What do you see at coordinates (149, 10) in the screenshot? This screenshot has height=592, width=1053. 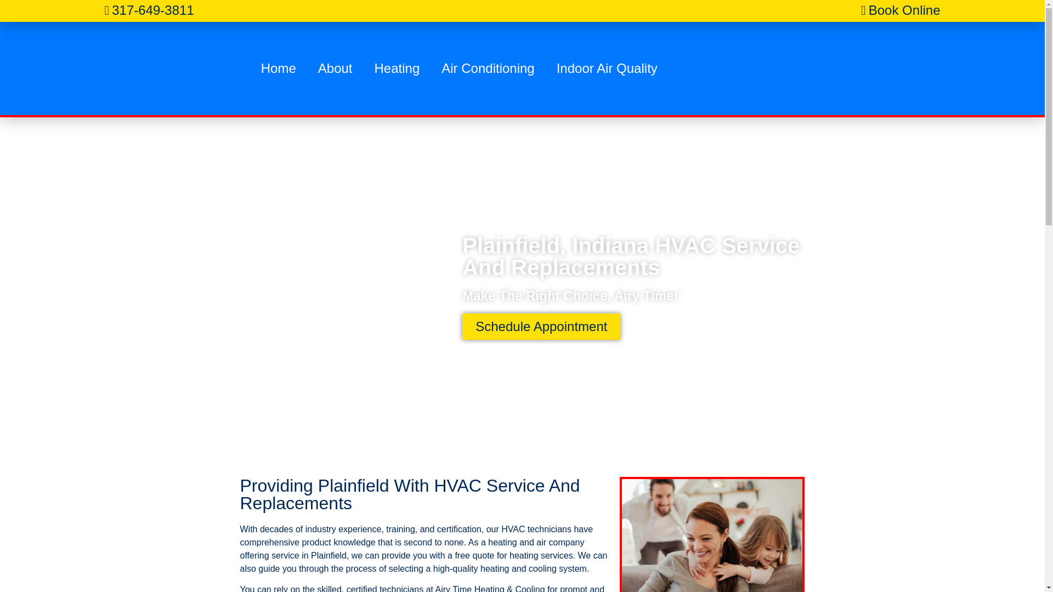 I see `317-649-3811` at bounding box center [149, 10].